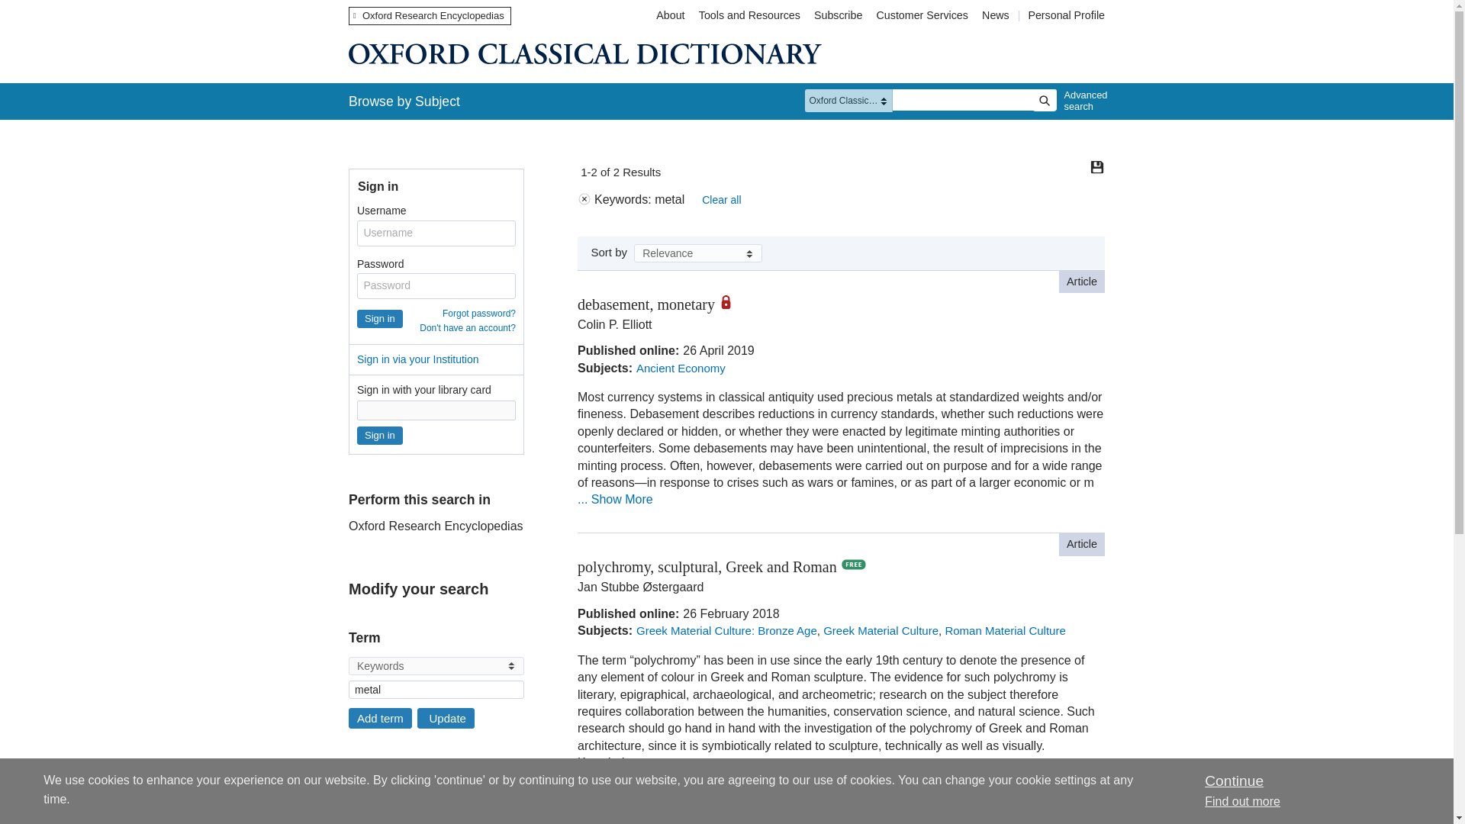 This screenshot has width=1465, height=824. I want to click on Search, so click(1044, 100).